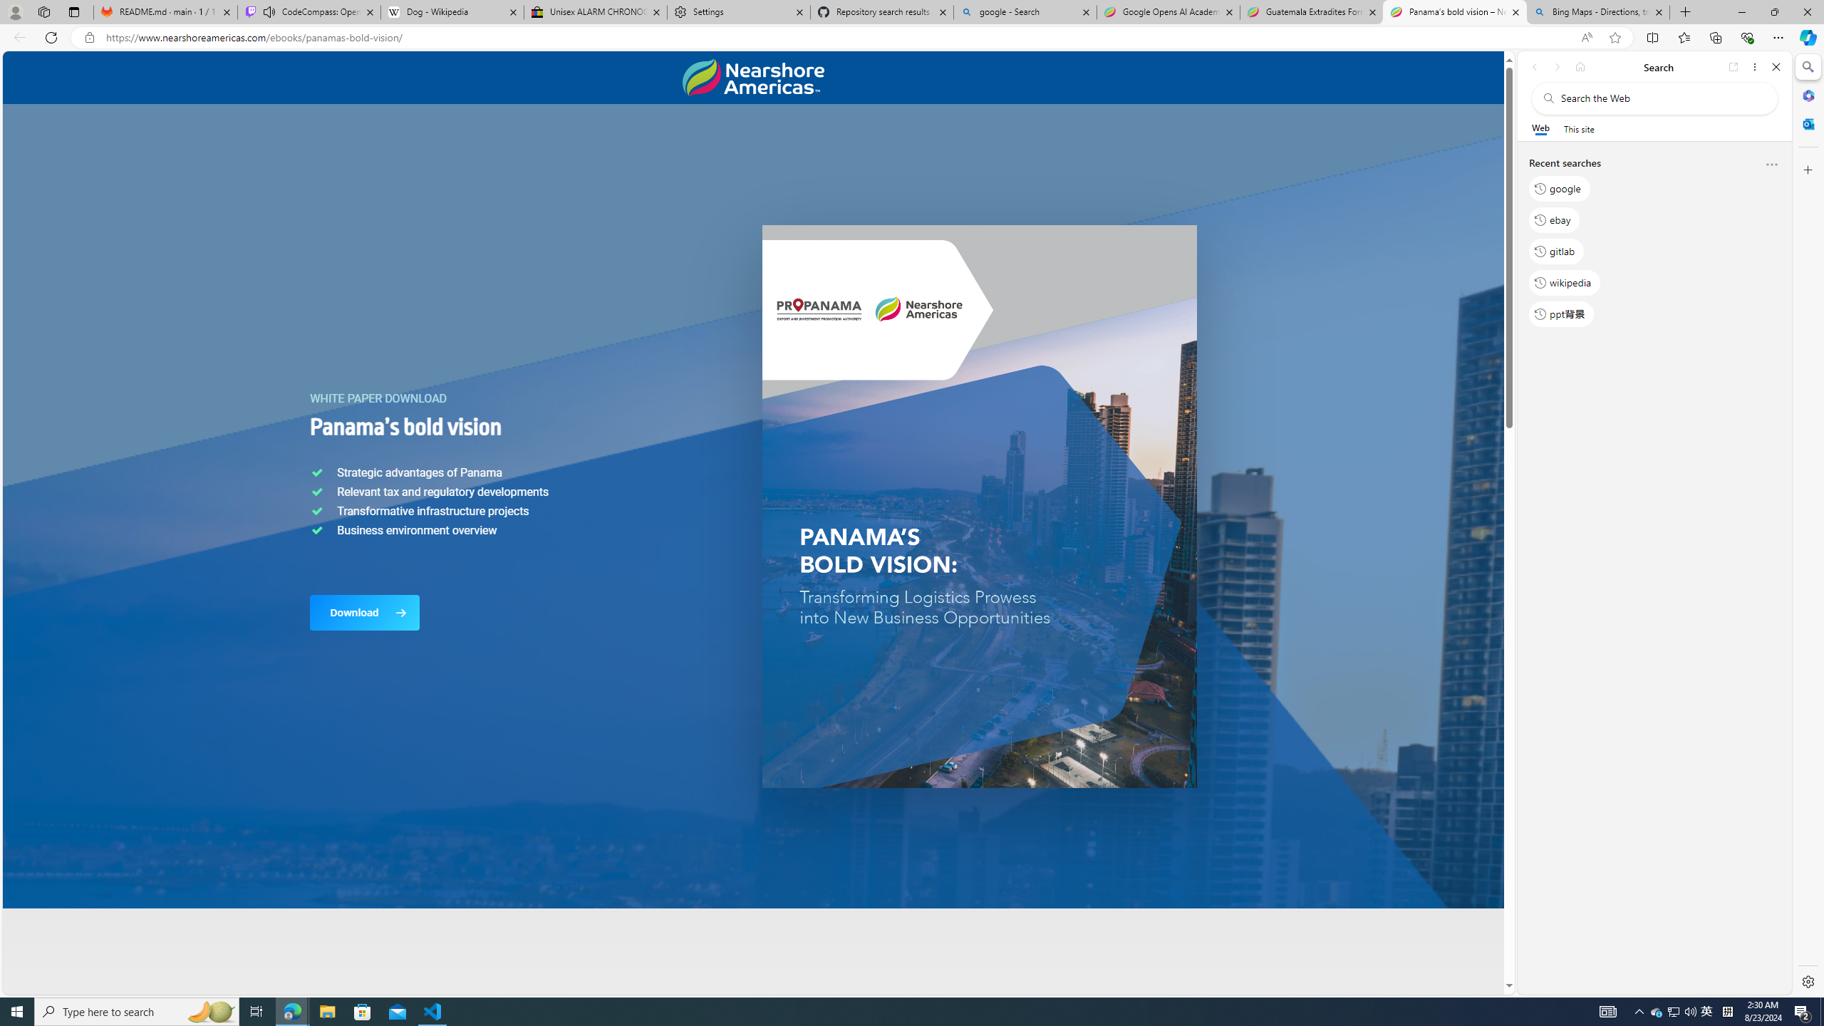  I want to click on Class: slide_out_area_close, so click(1576, 523).